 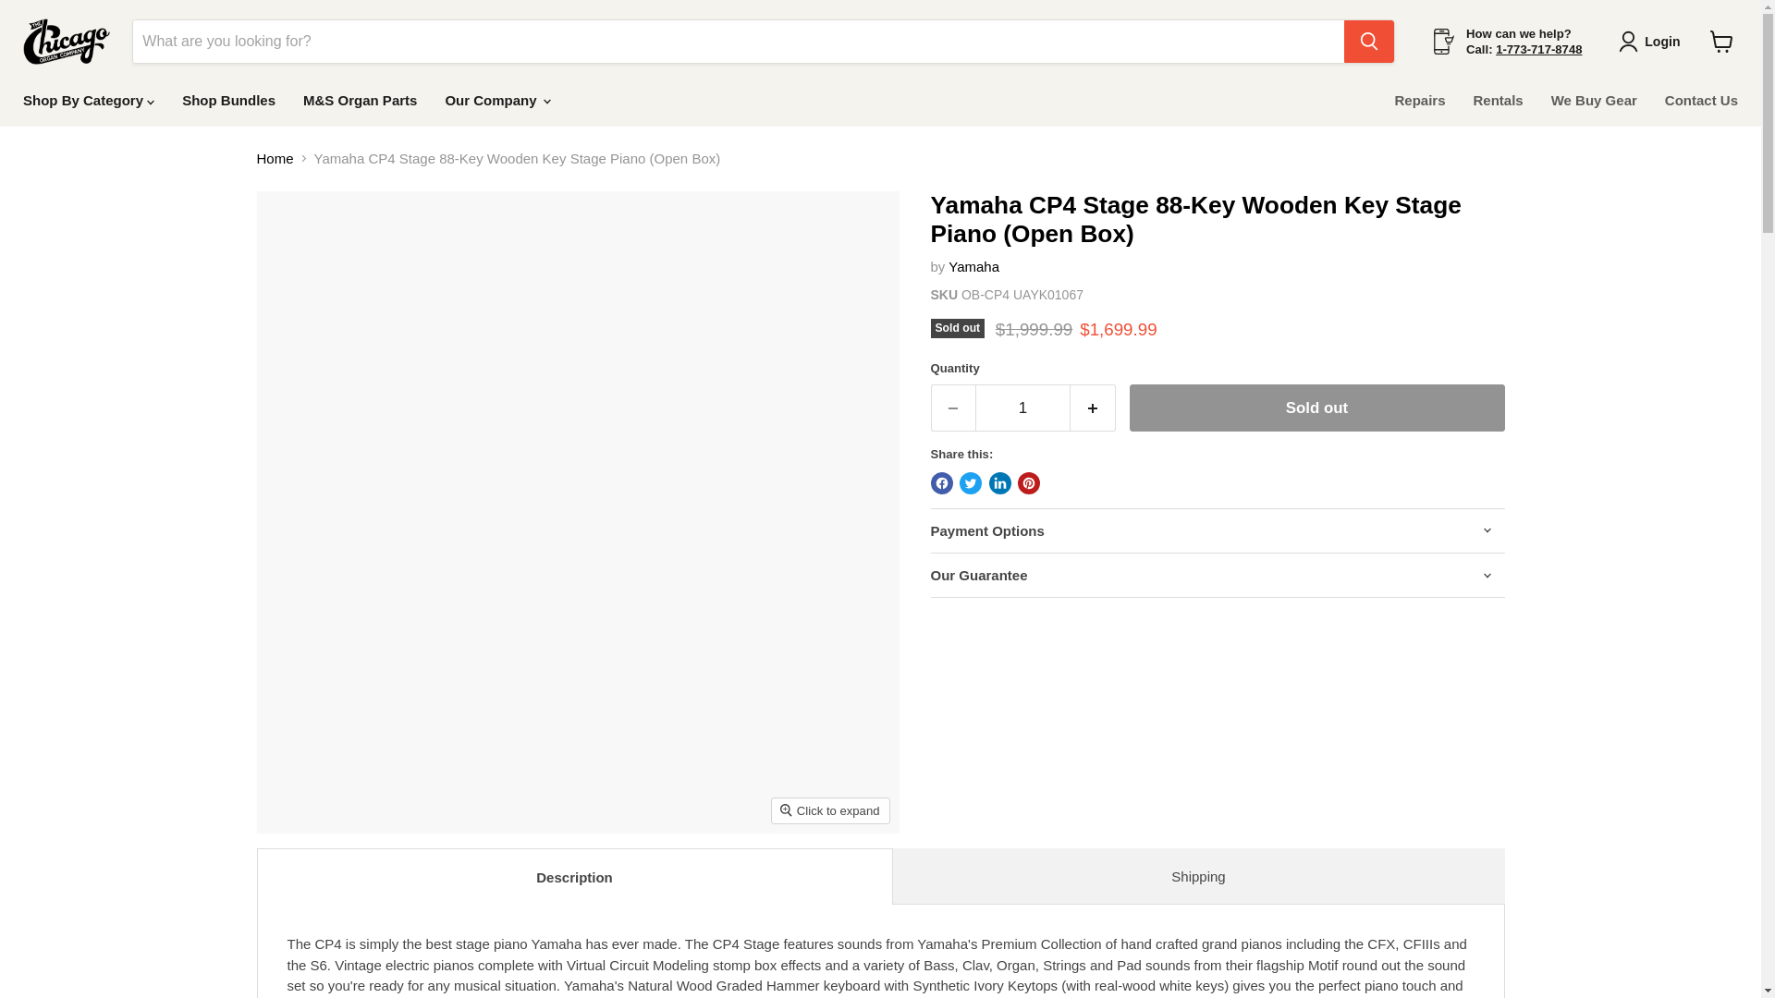 What do you see at coordinates (1022, 407) in the screenshot?
I see `1` at bounding box center [1022, 407].